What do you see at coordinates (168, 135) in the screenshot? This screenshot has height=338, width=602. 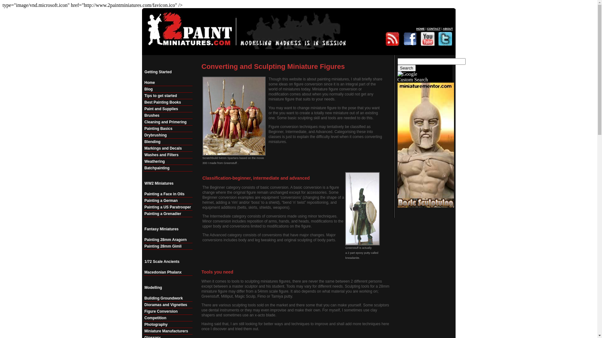 I see `Drybrushing` at bounding box center [168, 135].